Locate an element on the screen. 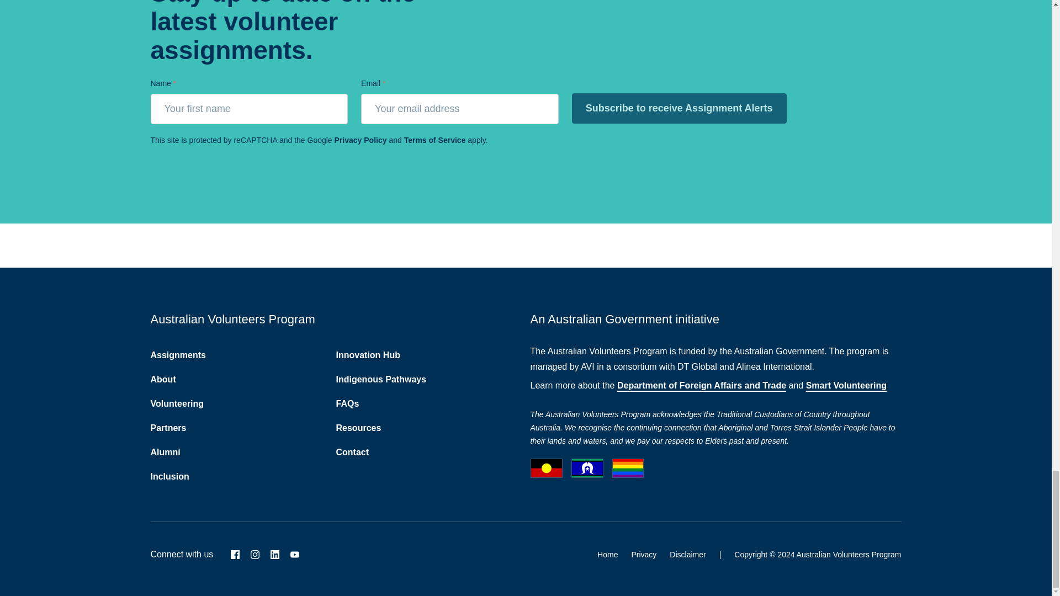 The height and width of the screenshot is (596, 1060). Assignments is located at coordinates (178, 355).